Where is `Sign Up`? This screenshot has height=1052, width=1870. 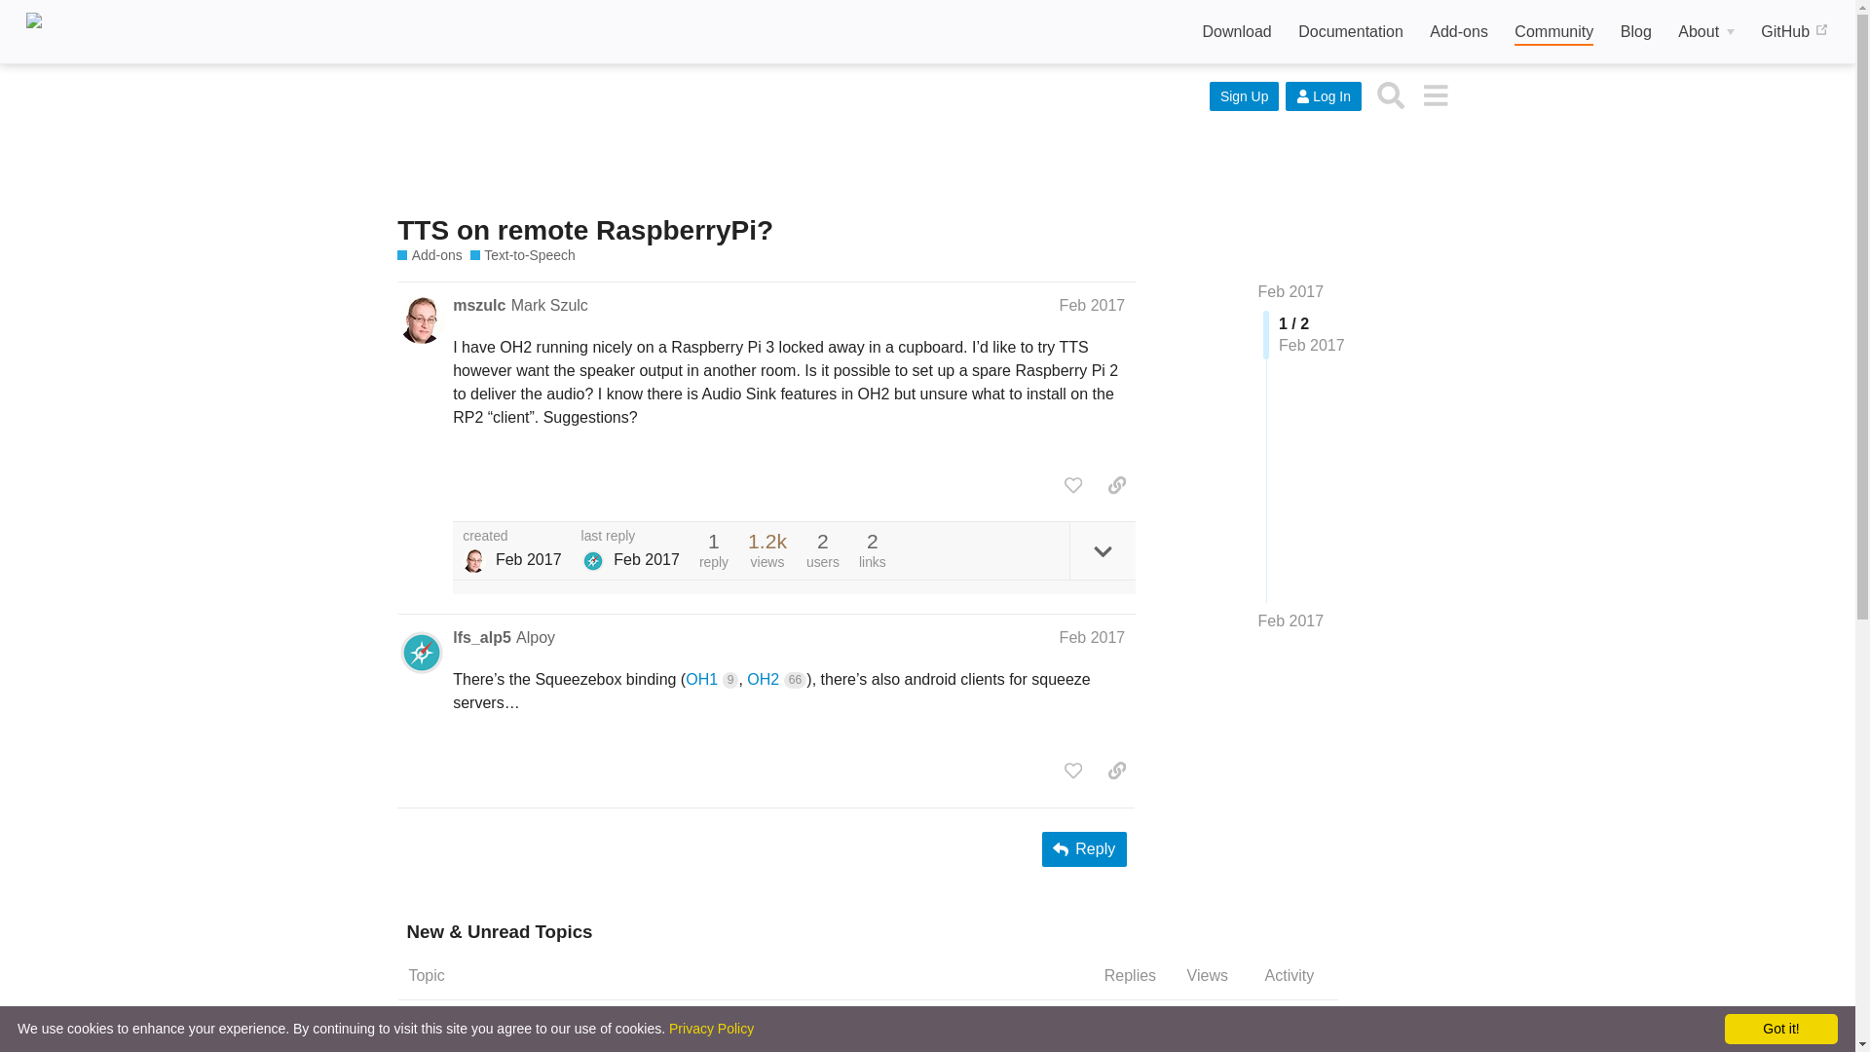 Sign Up is located at coordinates (1245, 96).